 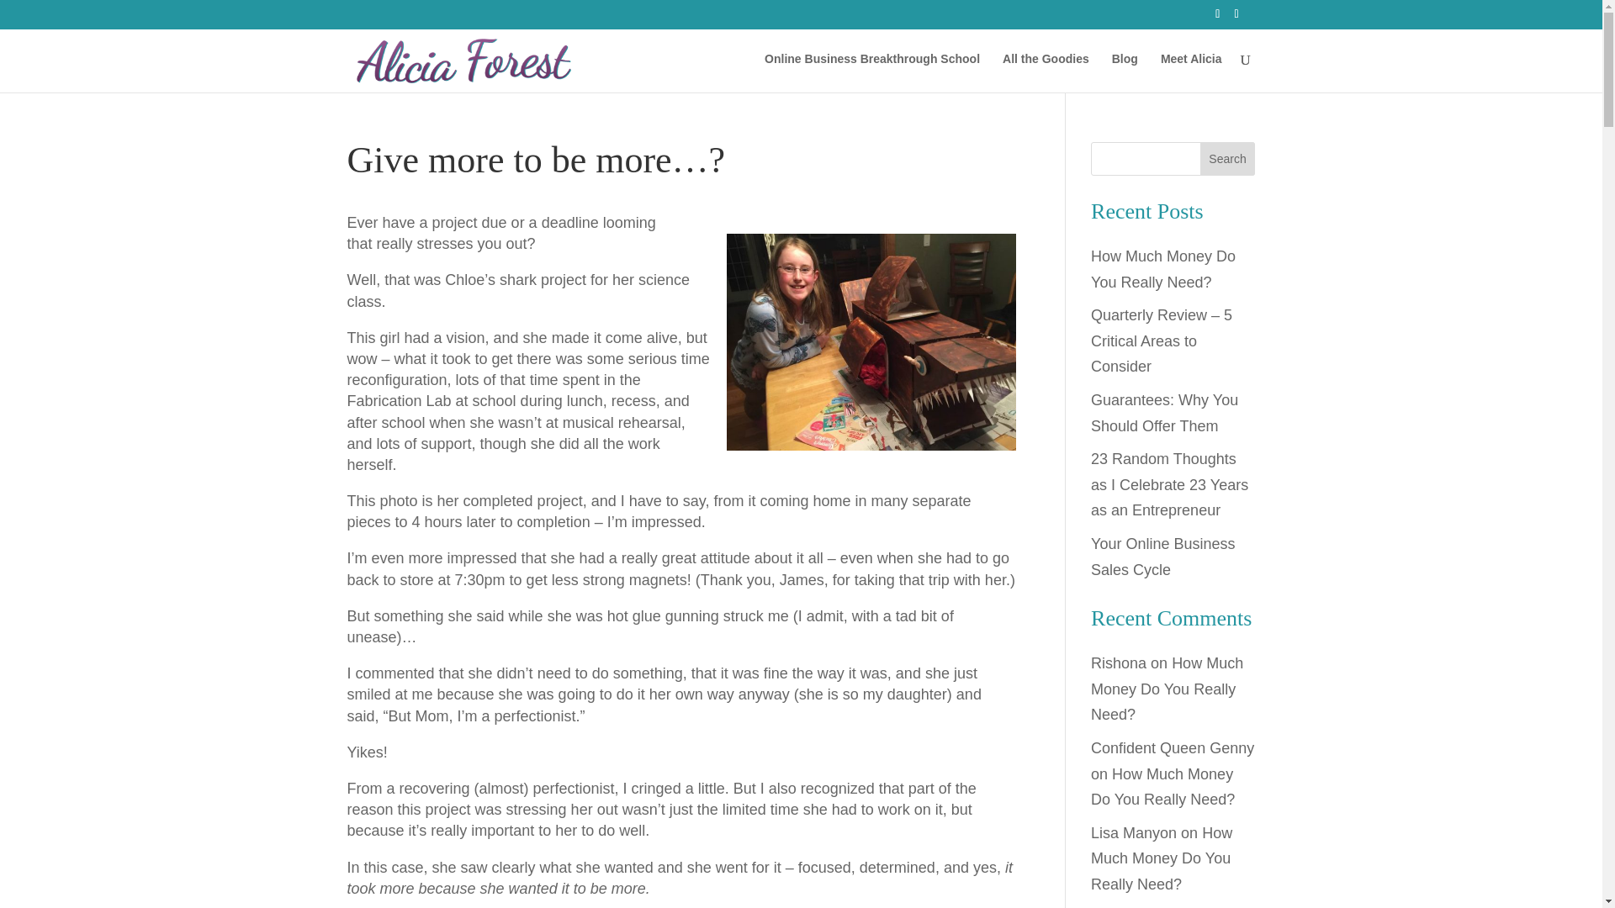 I want to click on Confident Queen Genny, so click(x=1173, y=748).